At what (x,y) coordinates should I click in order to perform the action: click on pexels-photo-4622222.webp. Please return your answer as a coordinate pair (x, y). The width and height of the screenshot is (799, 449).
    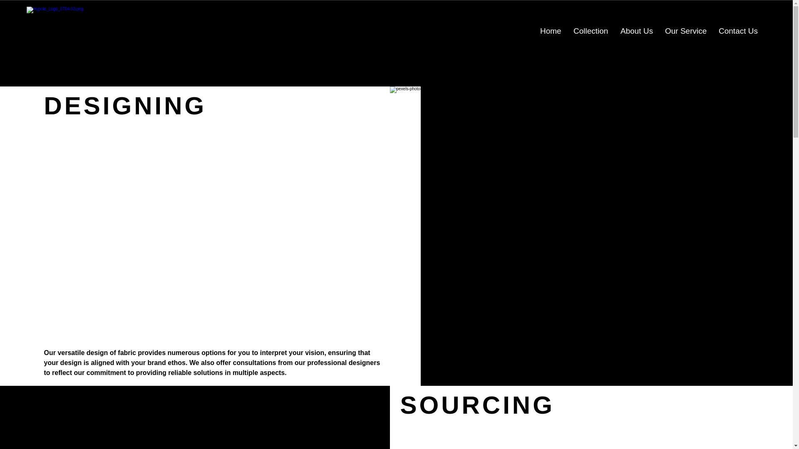
    Looking at the image, I should click on (195, 417).